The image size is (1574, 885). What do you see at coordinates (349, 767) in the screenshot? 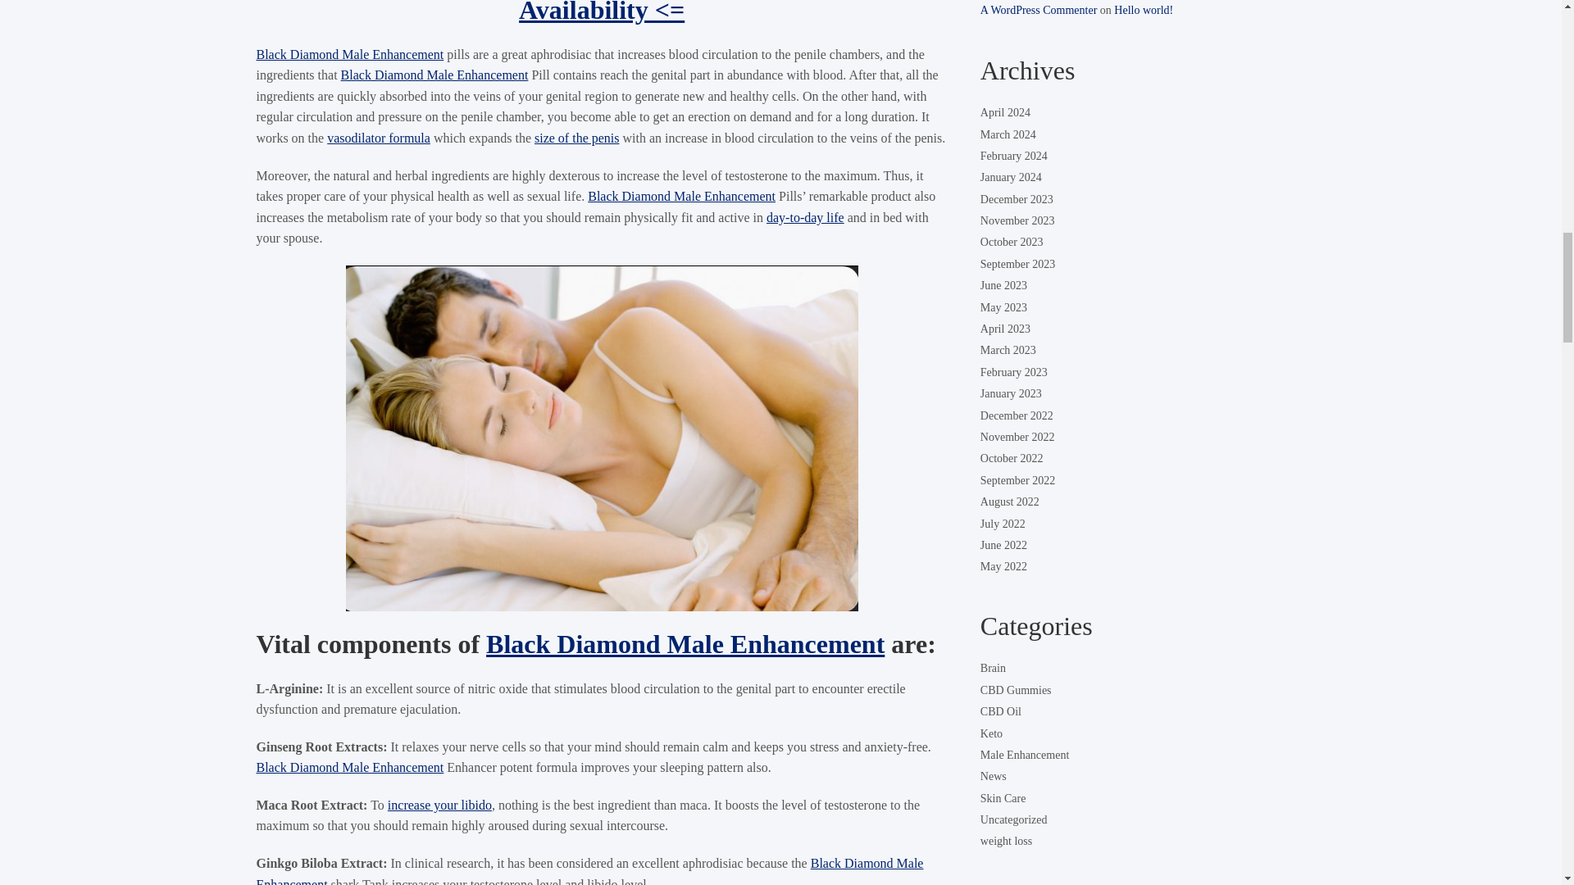
I see `Black Diamond Male Enhancement` at bounding box center [349, 767].